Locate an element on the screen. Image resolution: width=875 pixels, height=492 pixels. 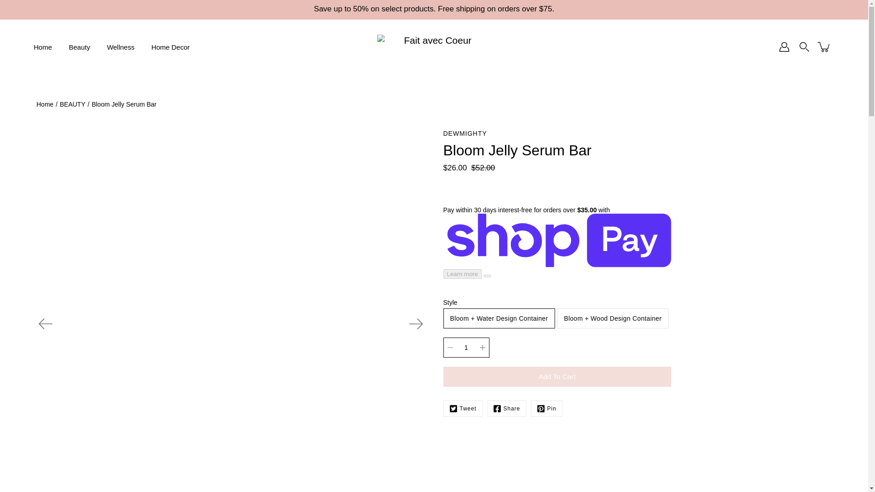
Home is located at coordinates (43, 46).